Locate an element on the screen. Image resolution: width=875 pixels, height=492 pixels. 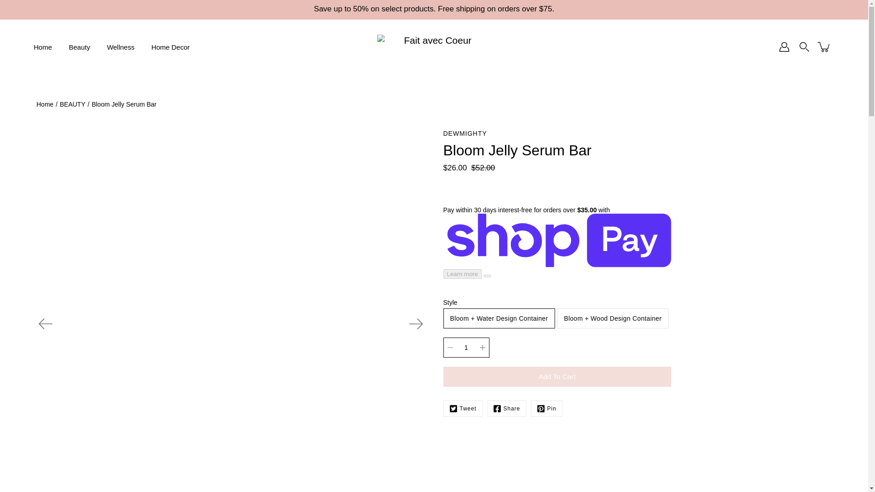
Home is located at coordinates (43, 46).